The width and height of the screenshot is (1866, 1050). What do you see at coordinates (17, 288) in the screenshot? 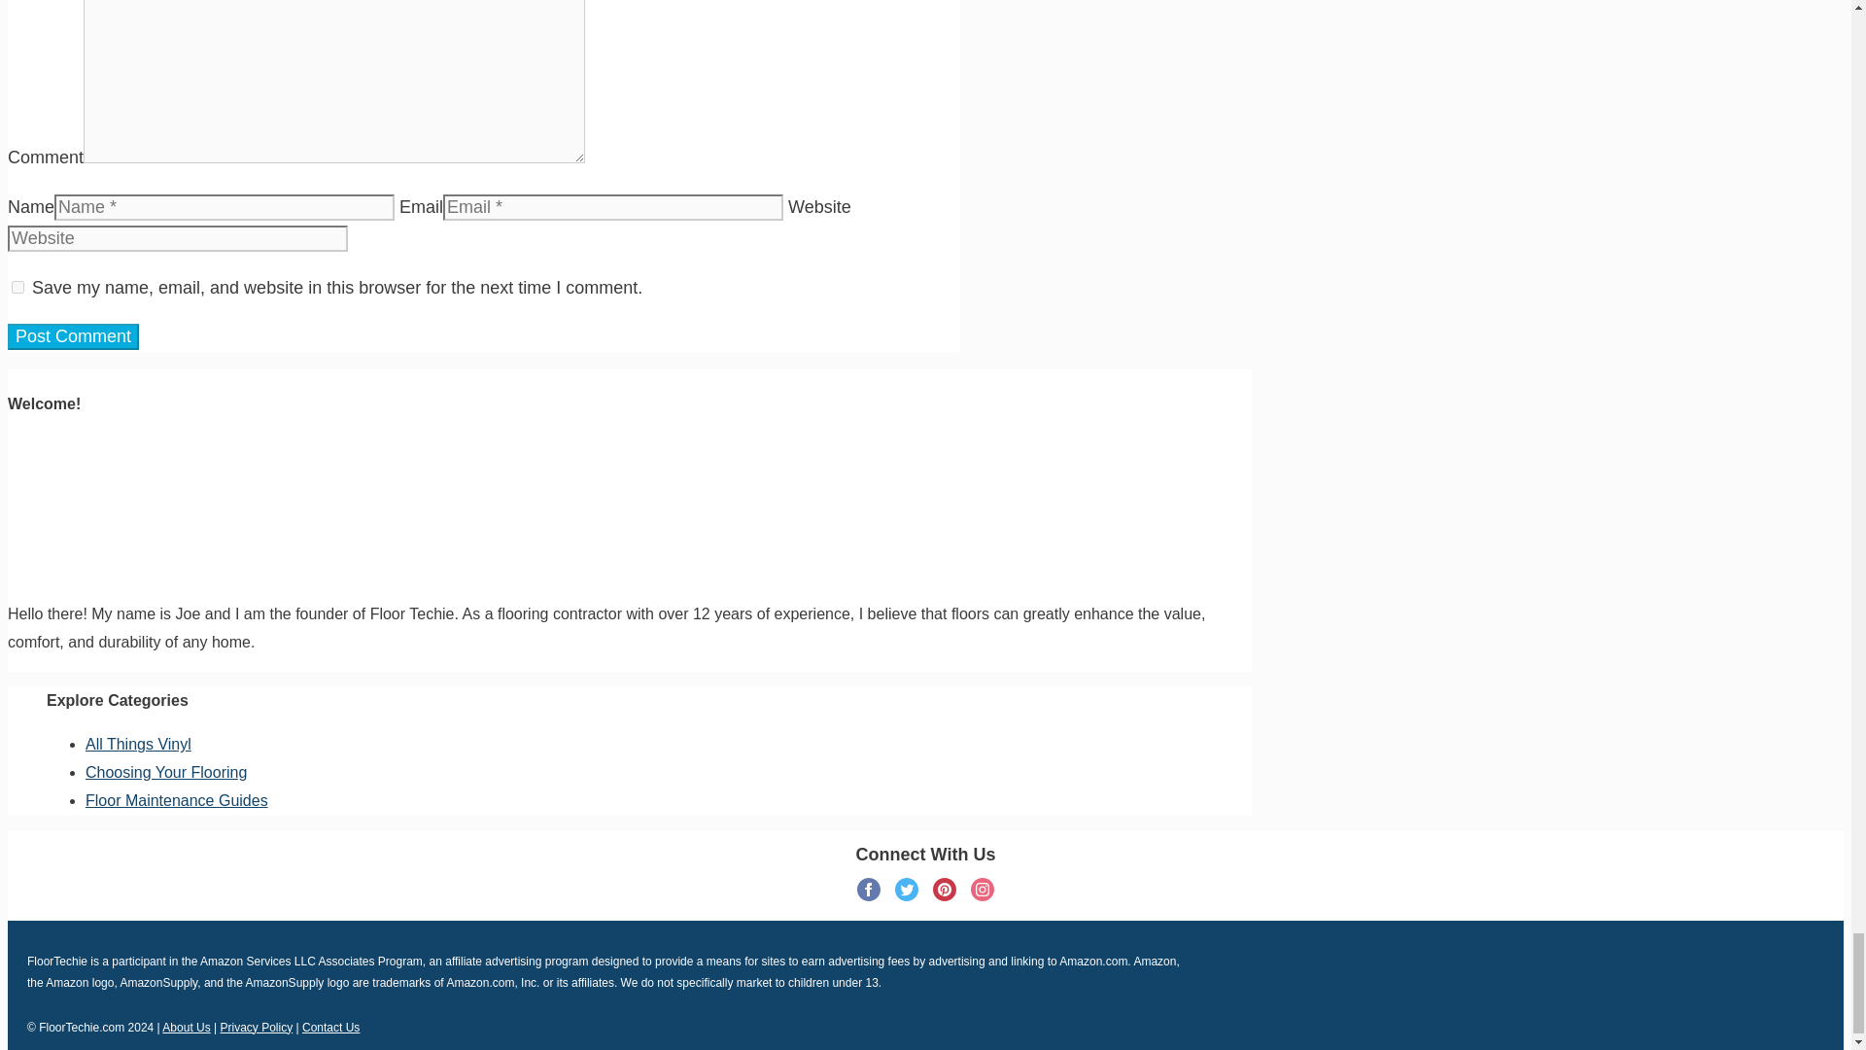
I see `yes` at bounding box center [17, 288].